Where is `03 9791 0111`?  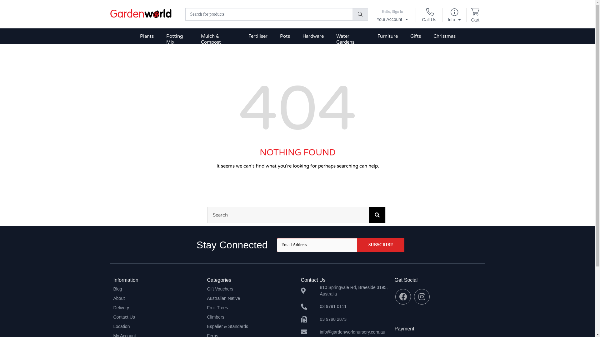 03 9791 0111 is located at coordinates (344, 306).